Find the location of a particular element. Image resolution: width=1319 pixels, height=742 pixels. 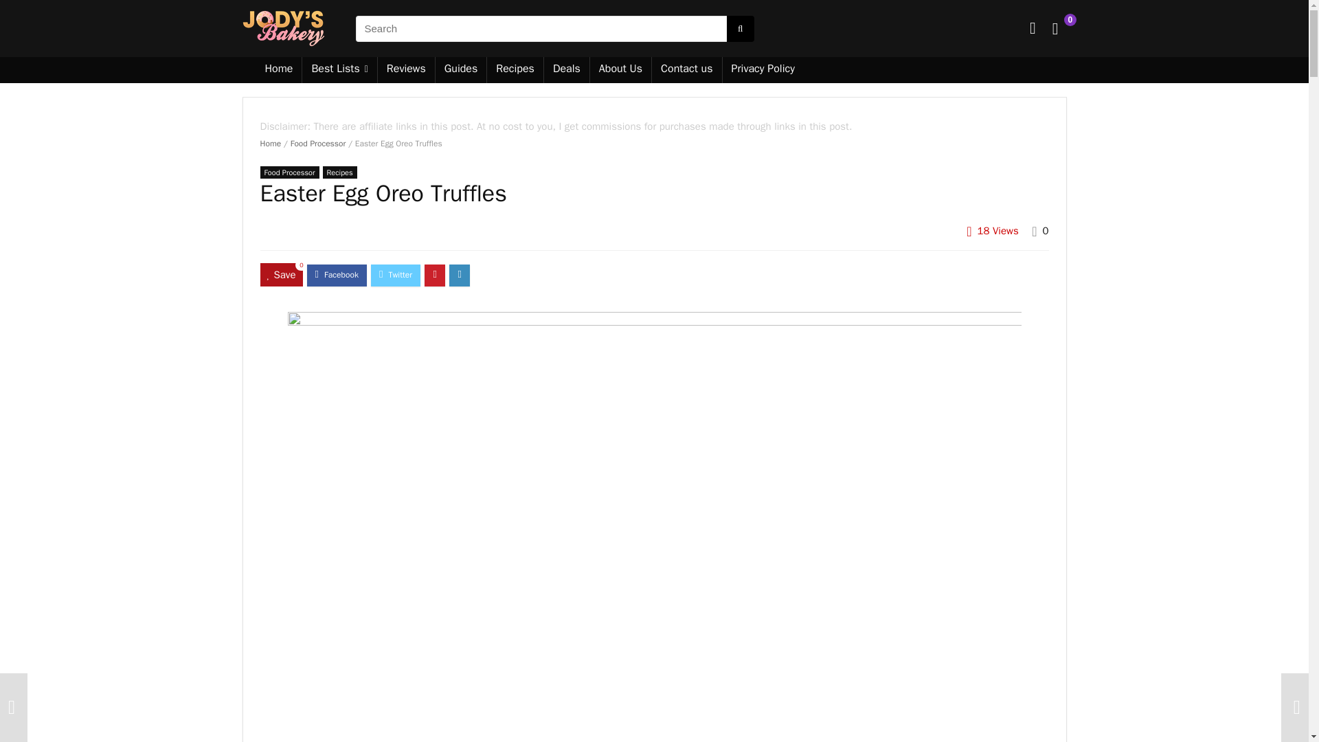

Privacy Policy is located at coordinates (763, 70).